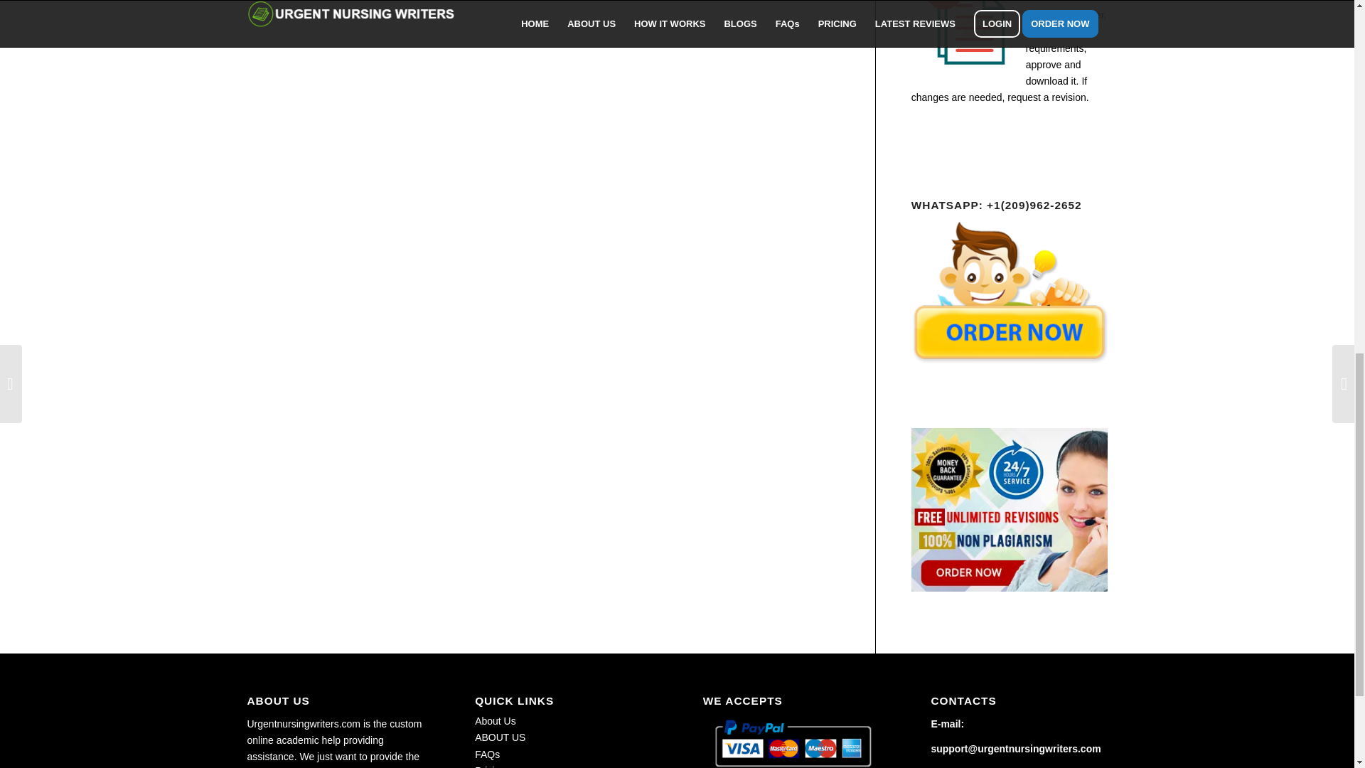 The width and height of the screenshot is (1365, 768). Describe the element at coordinates (500, 737) in the screenshot. I see `ABOUT US` at that location.